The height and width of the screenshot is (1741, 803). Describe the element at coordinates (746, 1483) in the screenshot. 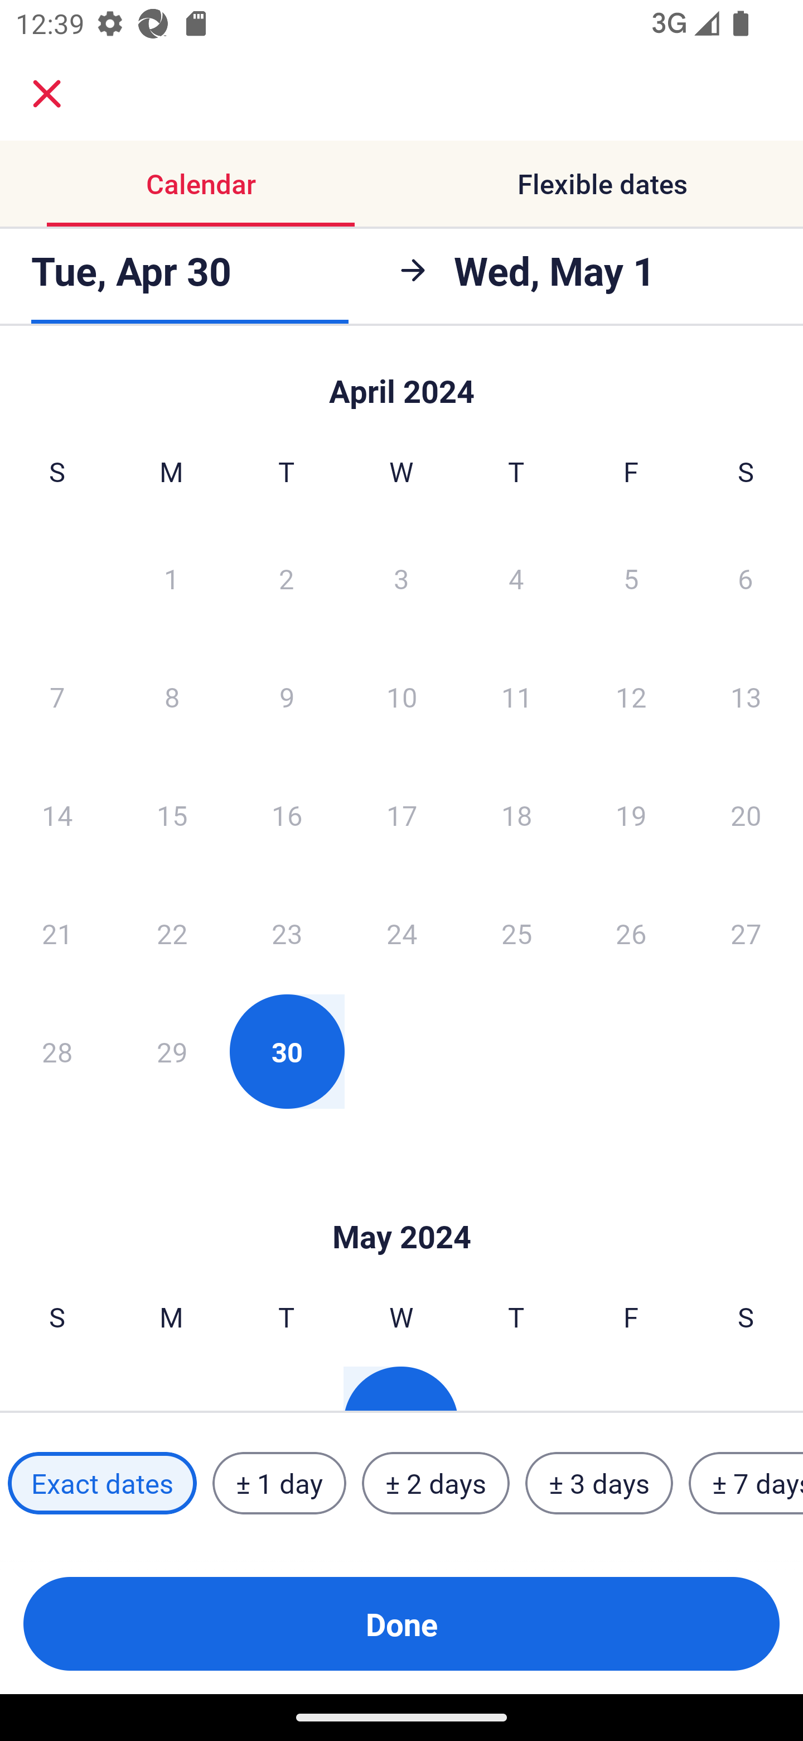

I see `± 7 days` at that location.